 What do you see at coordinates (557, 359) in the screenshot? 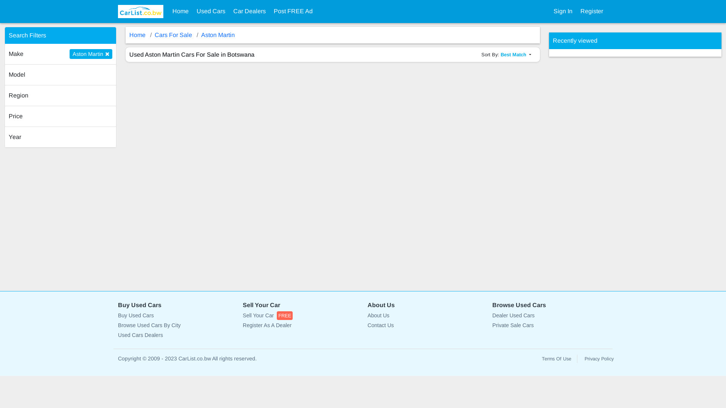
I see `Terms Of Use` at bounding box center [557, 359].